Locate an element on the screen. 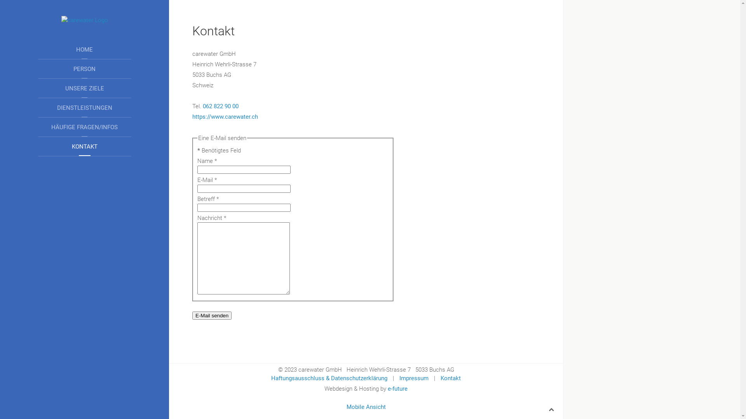  DIENSTLEISTUNGEN is located at coordinates (85, 108).